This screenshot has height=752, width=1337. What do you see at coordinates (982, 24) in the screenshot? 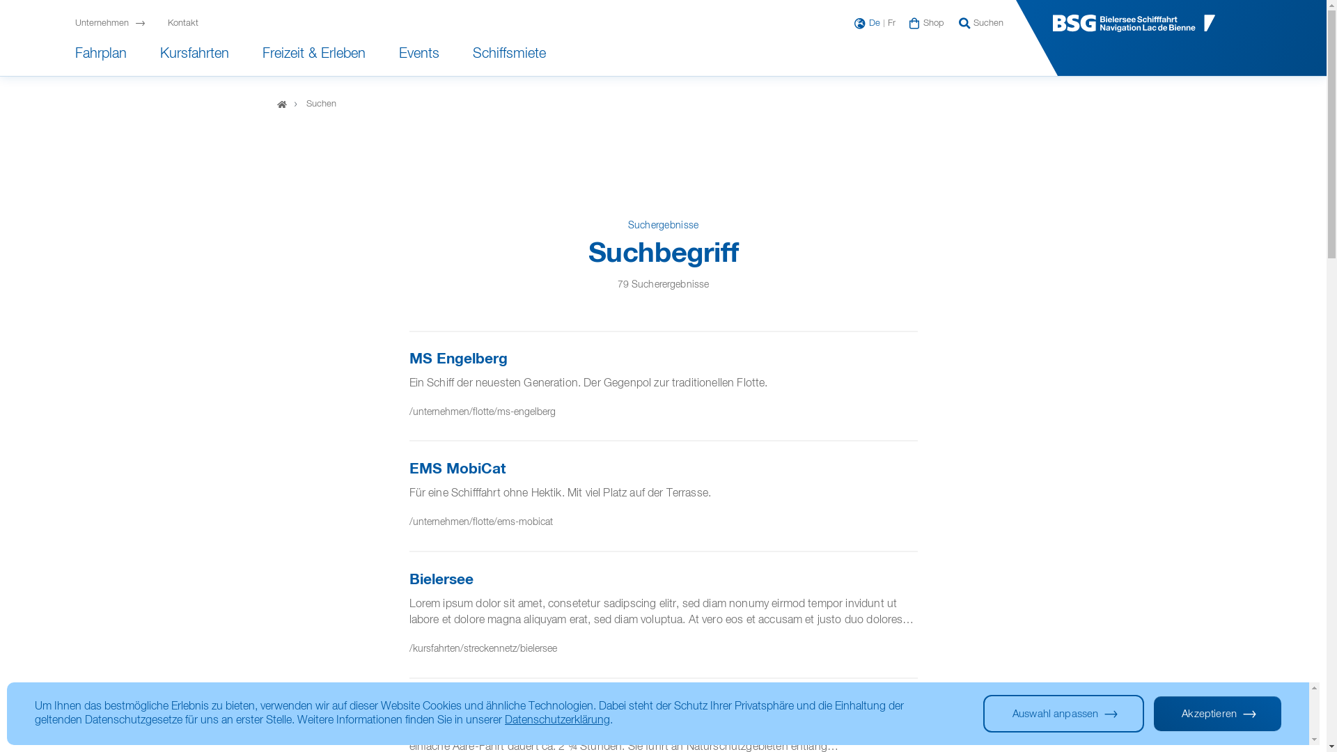
I see `Suchen` at bounding box center [982, 24].